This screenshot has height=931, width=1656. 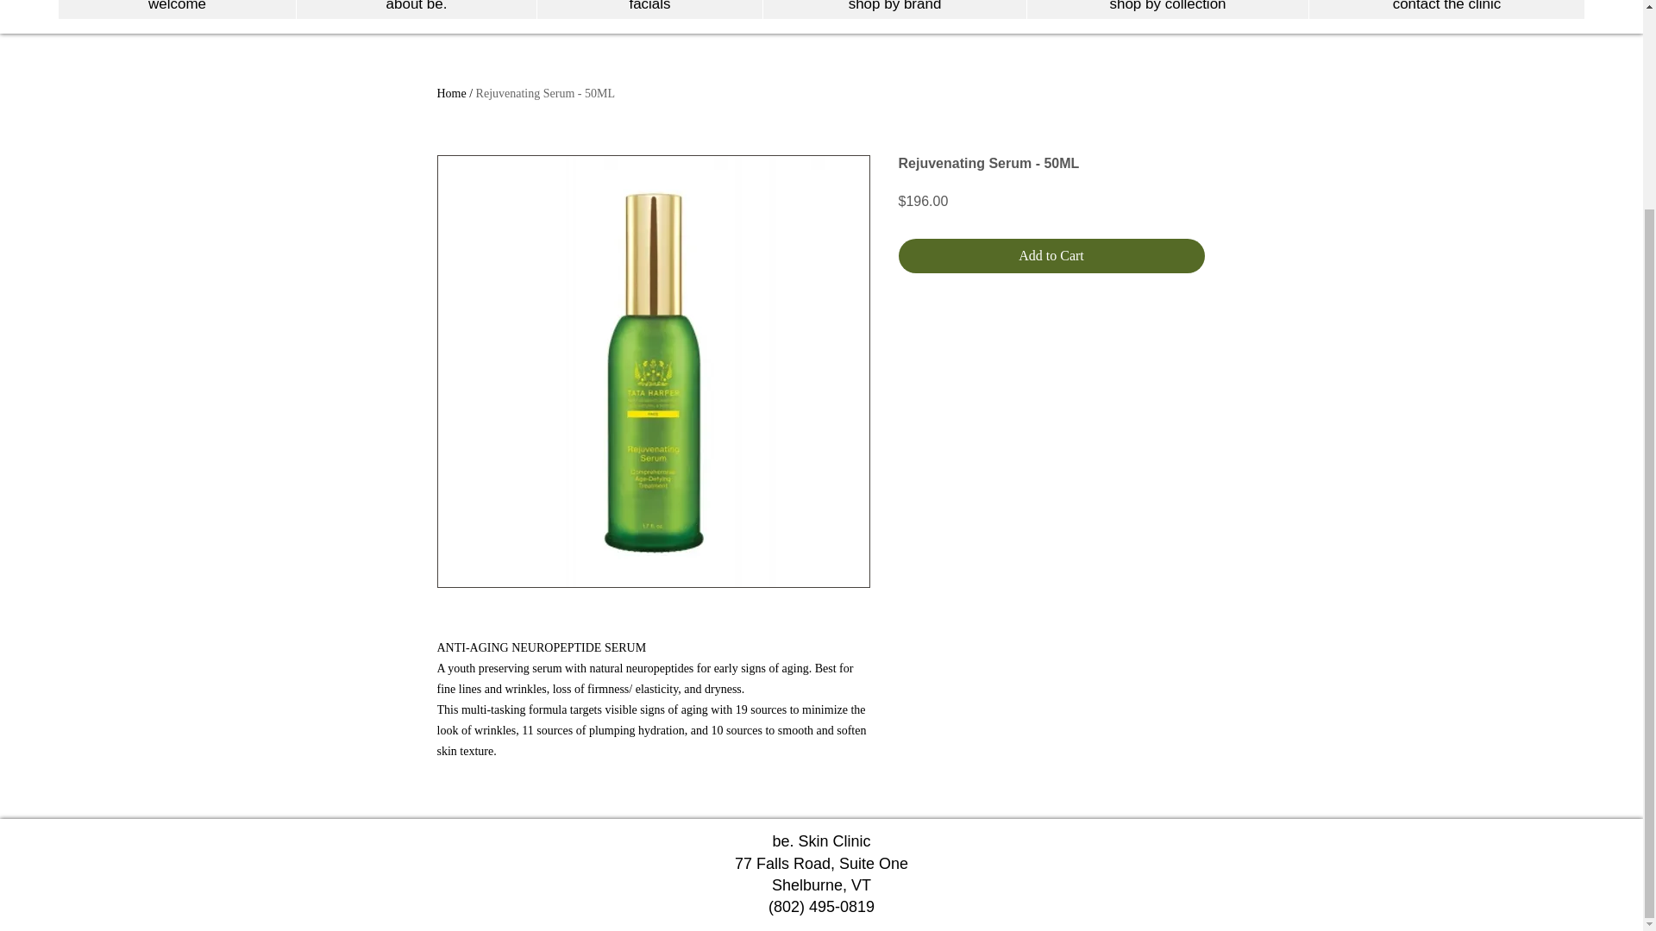 What do you see at coordinates (416, 9) in the screenshot?
I see `about be.` at bounding box center [416, 9].